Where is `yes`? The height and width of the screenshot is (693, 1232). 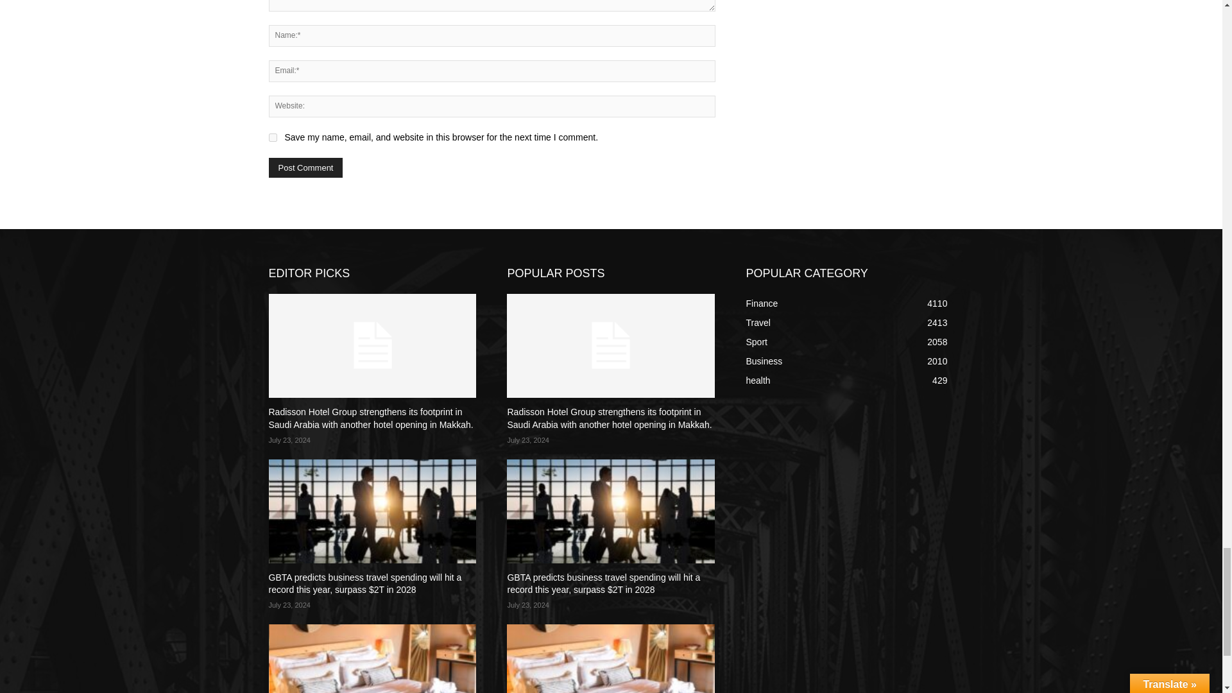
yes is located at coordinates (272, 137).